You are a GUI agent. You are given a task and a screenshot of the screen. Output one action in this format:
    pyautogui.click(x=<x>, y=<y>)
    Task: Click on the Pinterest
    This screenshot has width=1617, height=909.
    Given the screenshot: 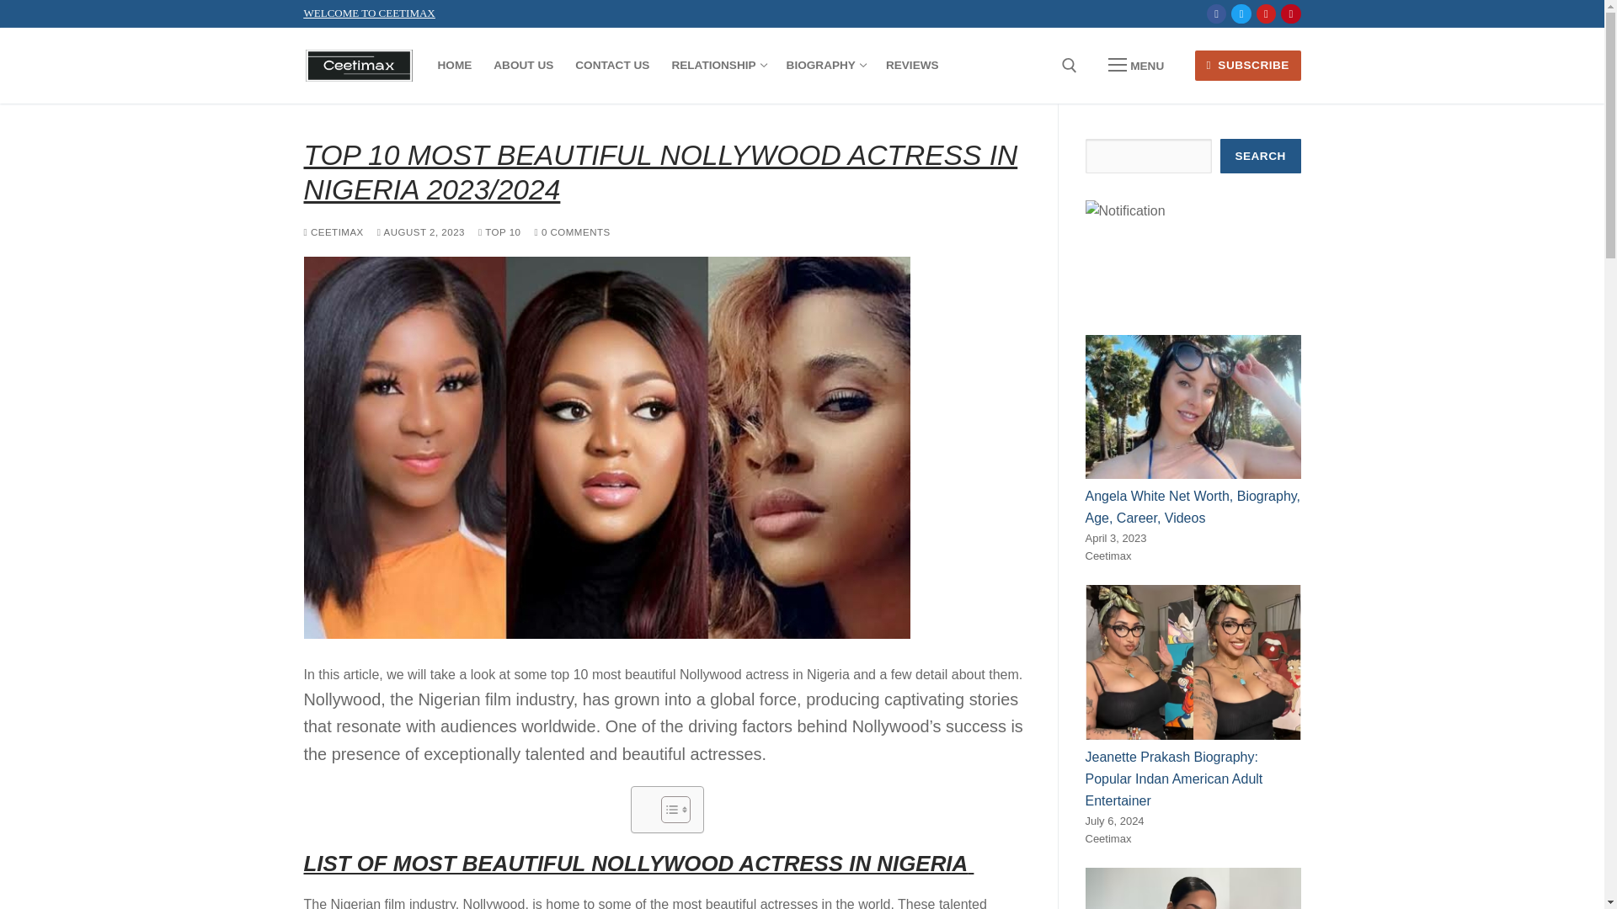 What is the action you would take?
    pyautogui.click(x=1216, y=13)
    